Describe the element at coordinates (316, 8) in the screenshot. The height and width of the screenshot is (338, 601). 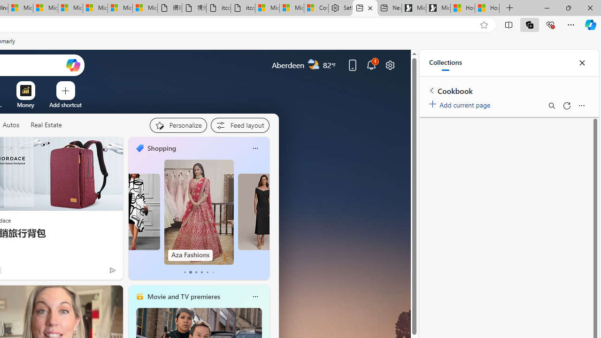
I see `Consumer Health Data Privacy Policy` at that location.